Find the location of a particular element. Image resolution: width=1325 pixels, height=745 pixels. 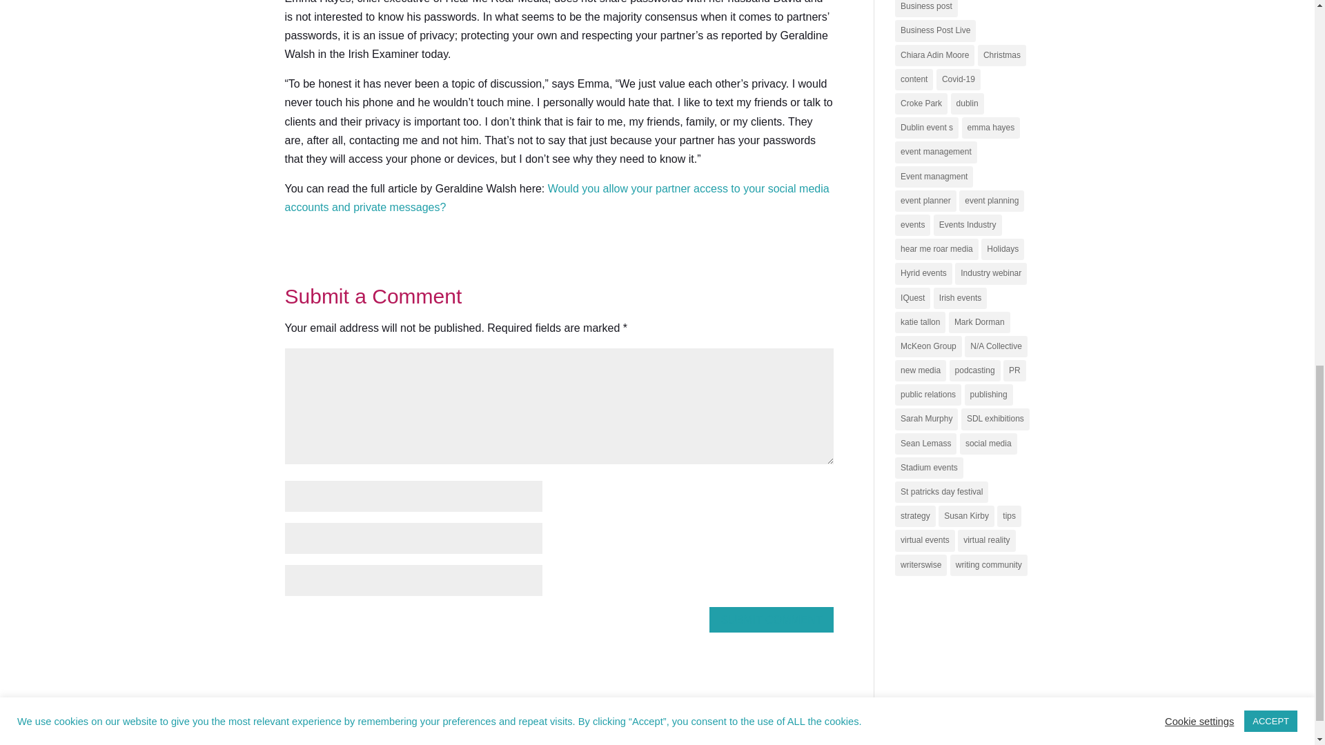

content is located at coordinates (914, 79).